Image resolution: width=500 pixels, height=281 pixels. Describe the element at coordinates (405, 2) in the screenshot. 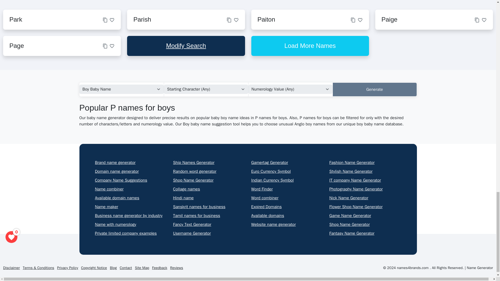

I see `Advertisement` at that location.